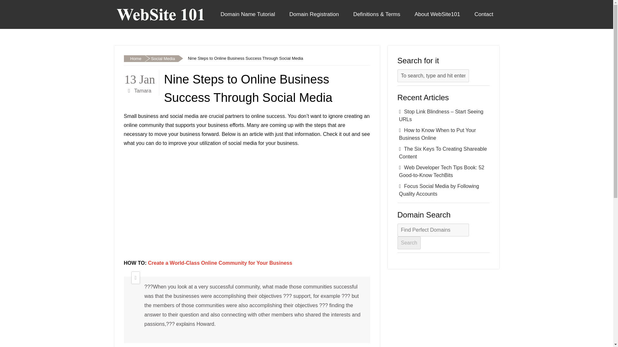 The image size is (618, 347). What do you see at coordinates (409, 243) in the screenshot?
I see `Search` at bounding box center [409, 243].